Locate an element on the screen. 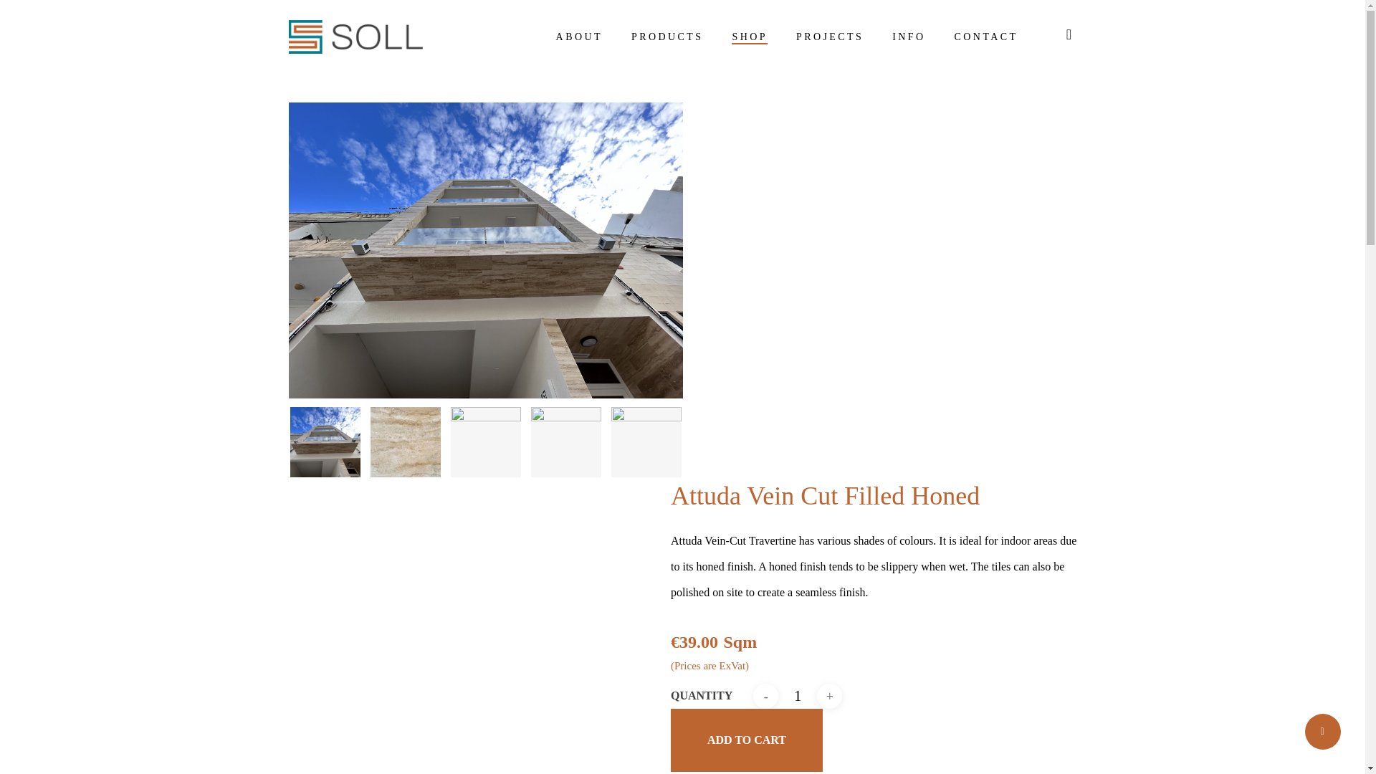 This screenshot has width=1376, height=774. ABOUT is located at coordinates (579, 37).